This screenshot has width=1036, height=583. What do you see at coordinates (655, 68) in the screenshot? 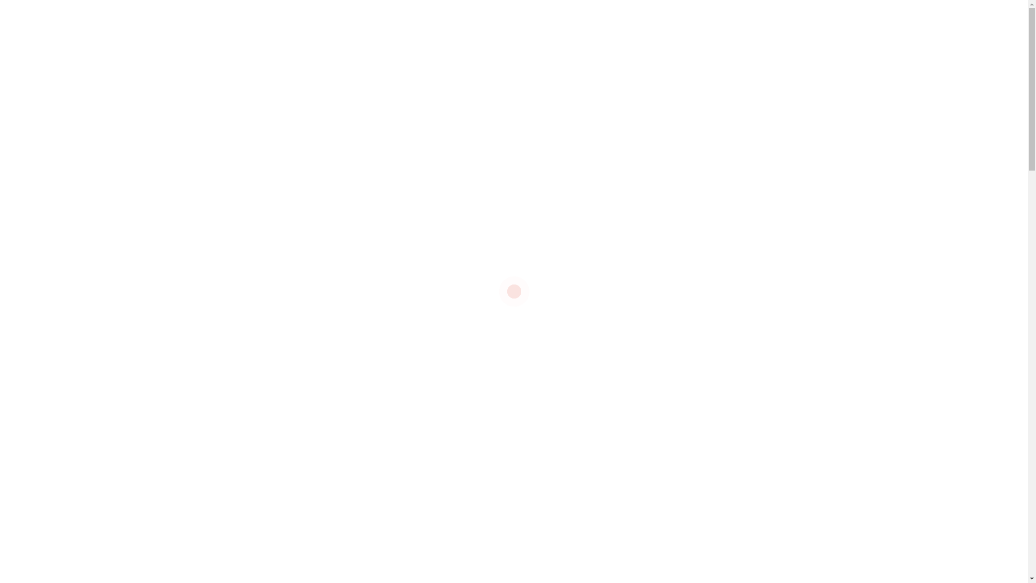
I see `Word vrijwilliger` at bounding box center [655, 68].